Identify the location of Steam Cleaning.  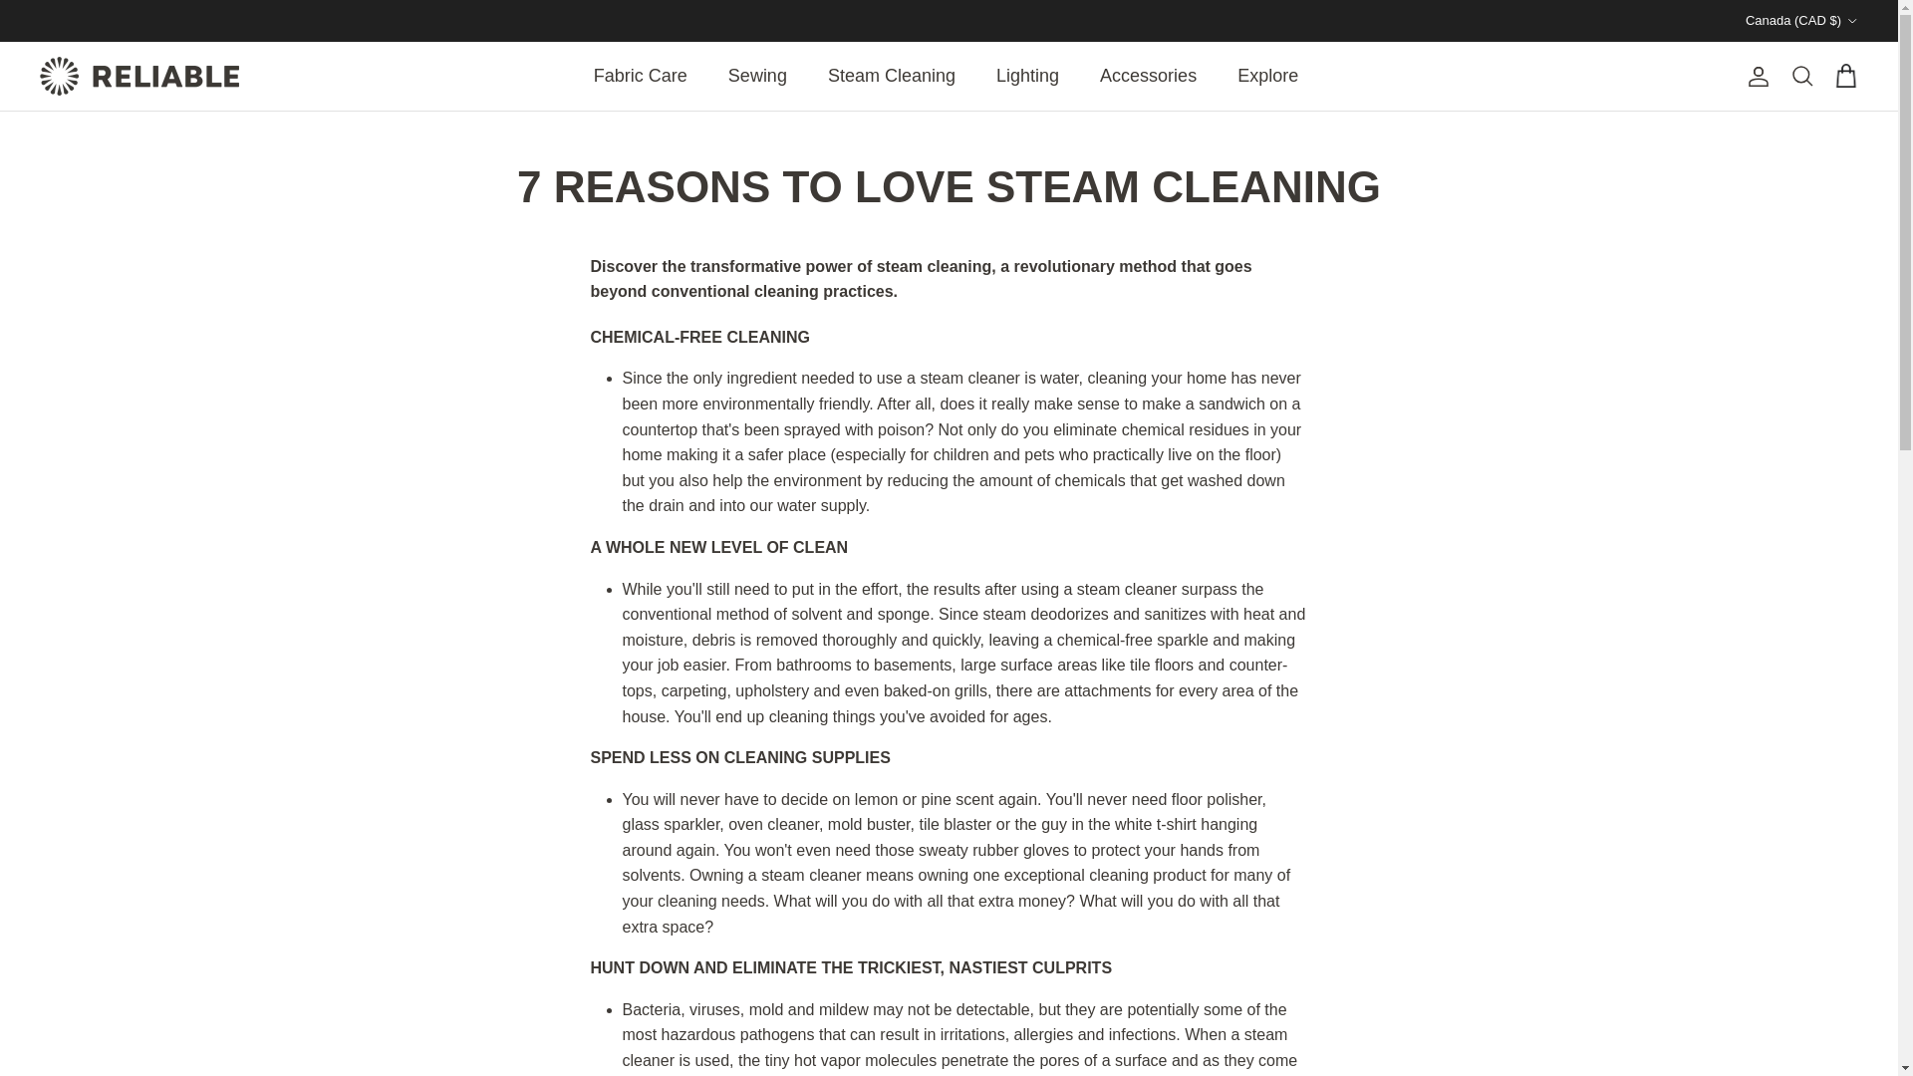
(891, 76).